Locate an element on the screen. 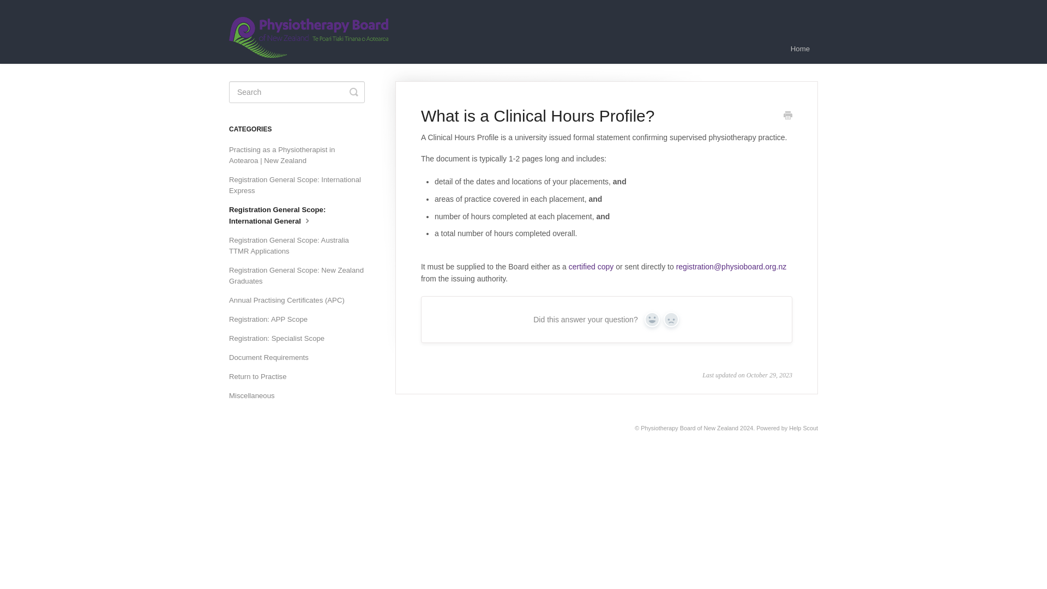  Return to Practise is located at coordinates (262, 377).